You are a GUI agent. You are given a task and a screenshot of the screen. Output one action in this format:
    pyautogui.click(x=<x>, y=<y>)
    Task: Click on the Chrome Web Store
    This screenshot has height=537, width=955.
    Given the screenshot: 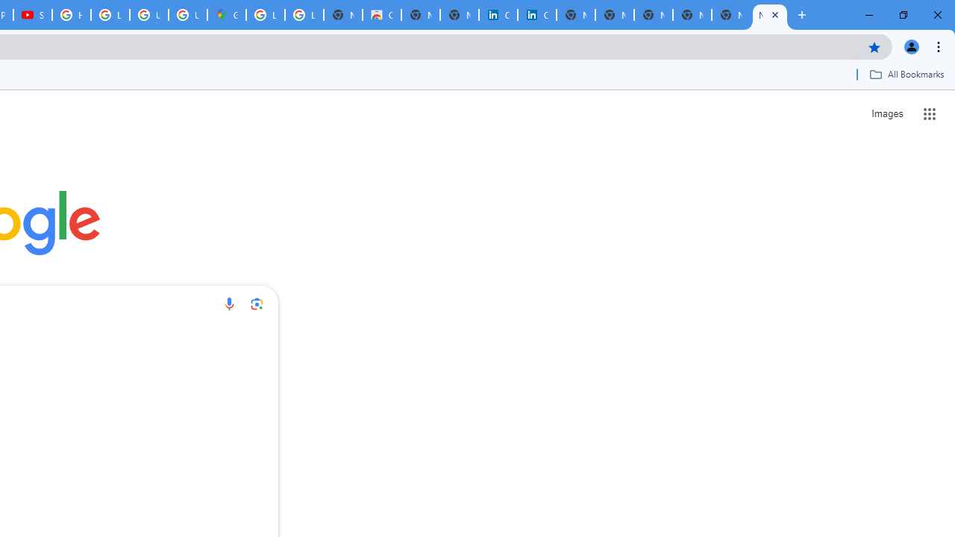 What is the action you would take?
    pyautogui.click(x=382, y=15)
    